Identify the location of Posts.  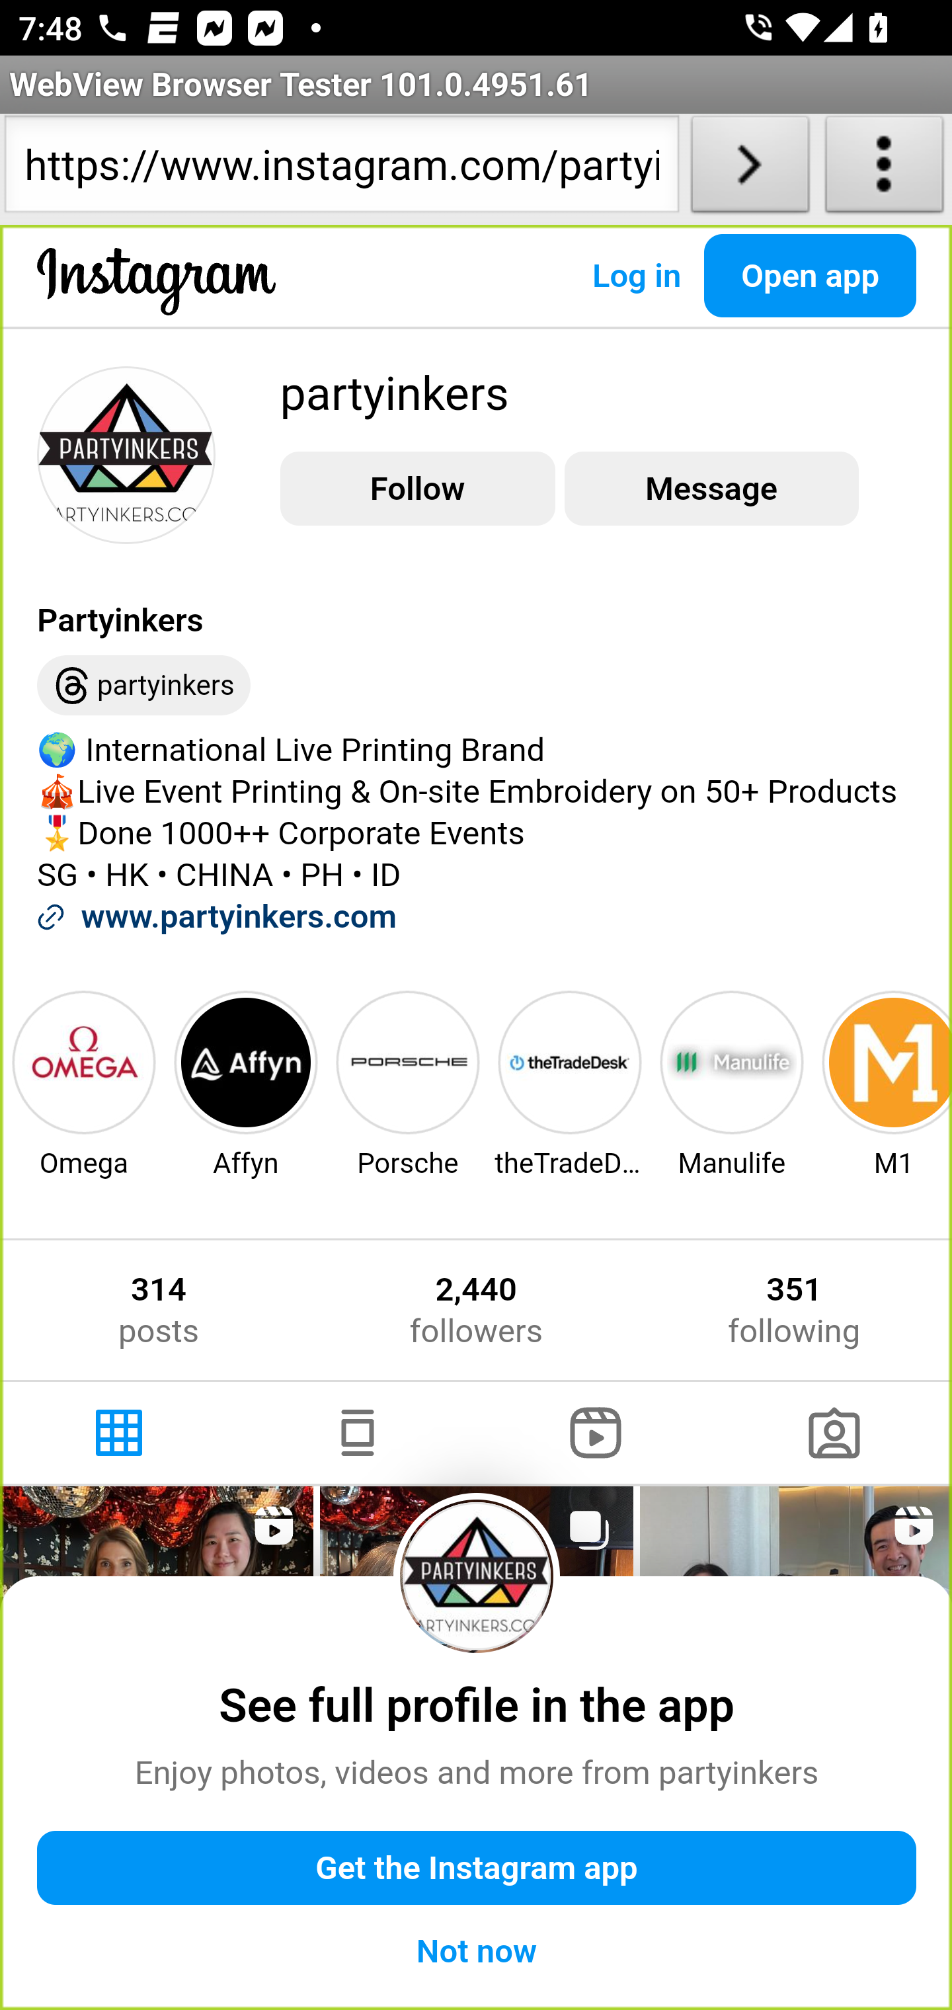
(120, 1433).